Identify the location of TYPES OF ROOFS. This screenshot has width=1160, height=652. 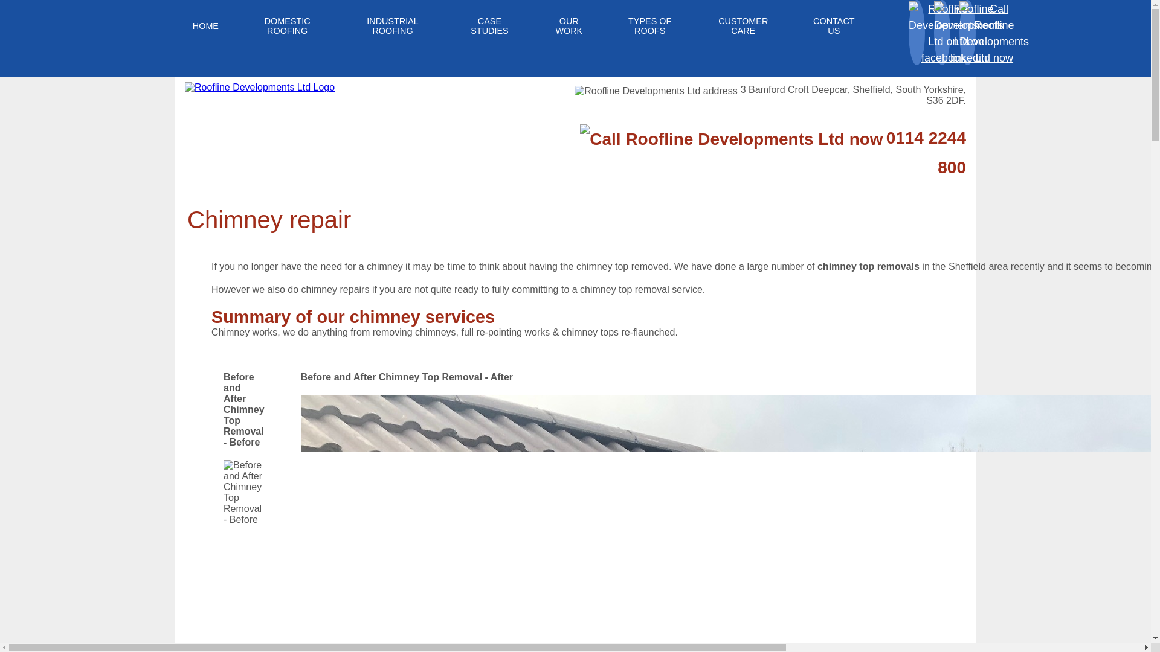
(649, 27).